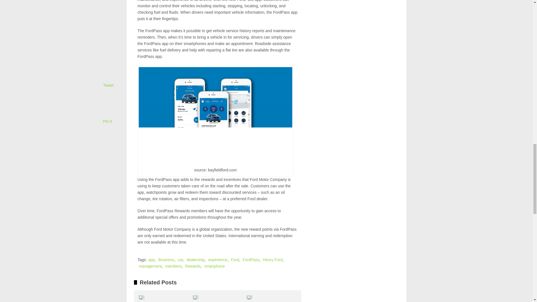  What do you see at coordinates (166, 260) in the screenshot?
I see `Business` at bounding box center [166, 260].